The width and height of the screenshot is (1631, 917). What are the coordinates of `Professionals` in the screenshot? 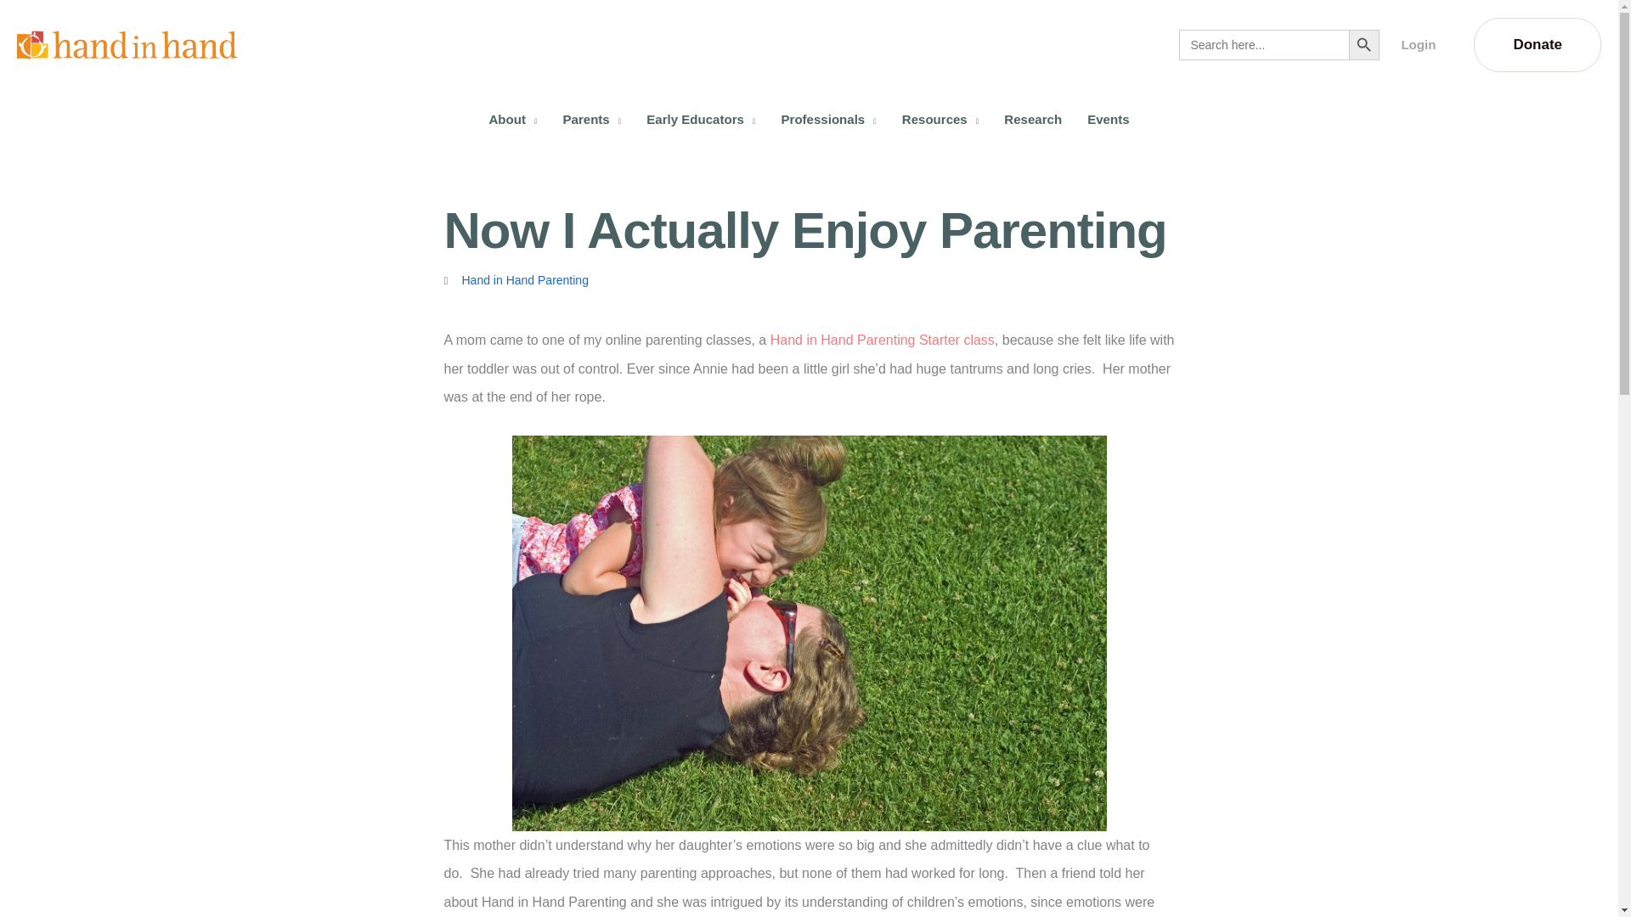 It's located at (828, 119).